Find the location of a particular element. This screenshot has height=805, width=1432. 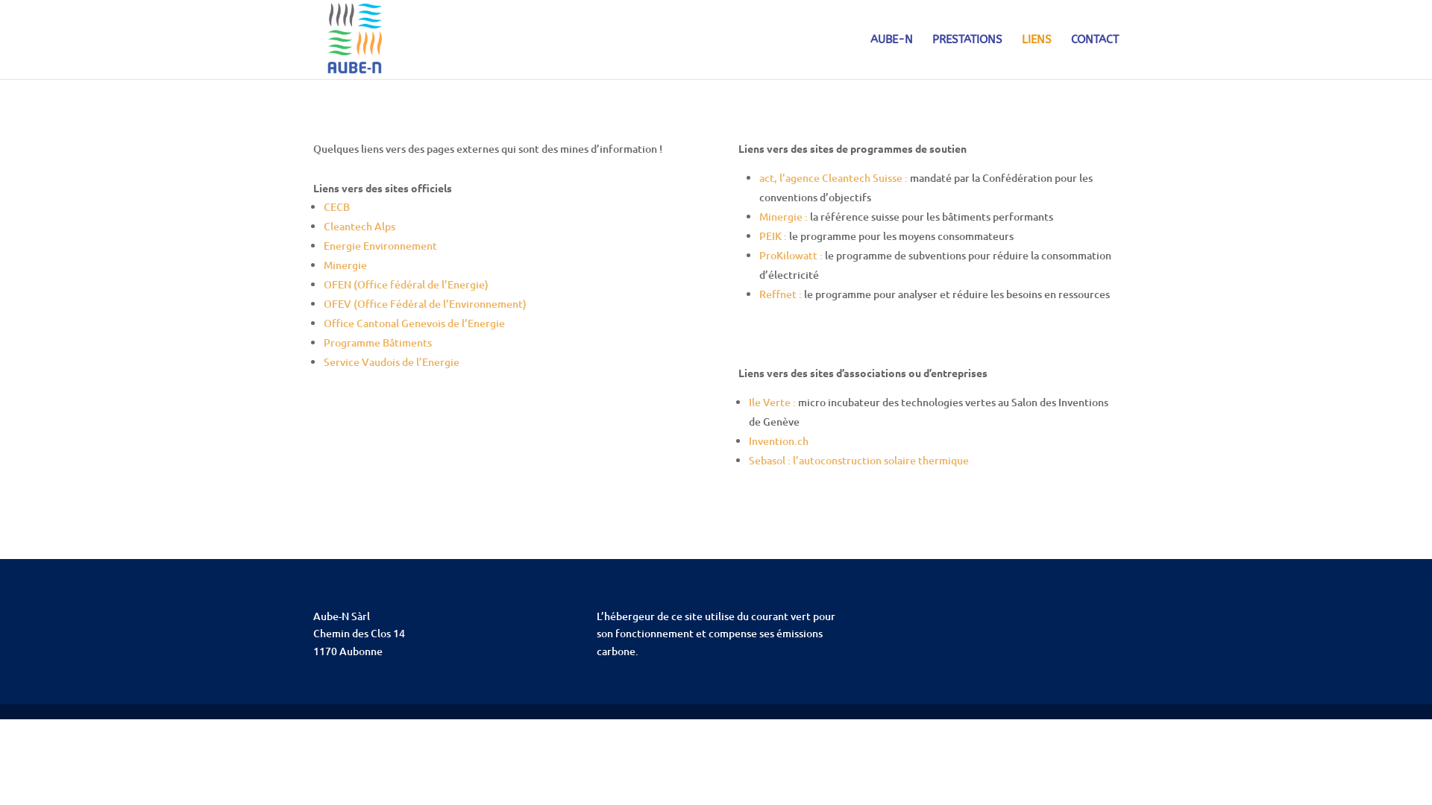

Ile Verte : is located at coordinates (773, 402).